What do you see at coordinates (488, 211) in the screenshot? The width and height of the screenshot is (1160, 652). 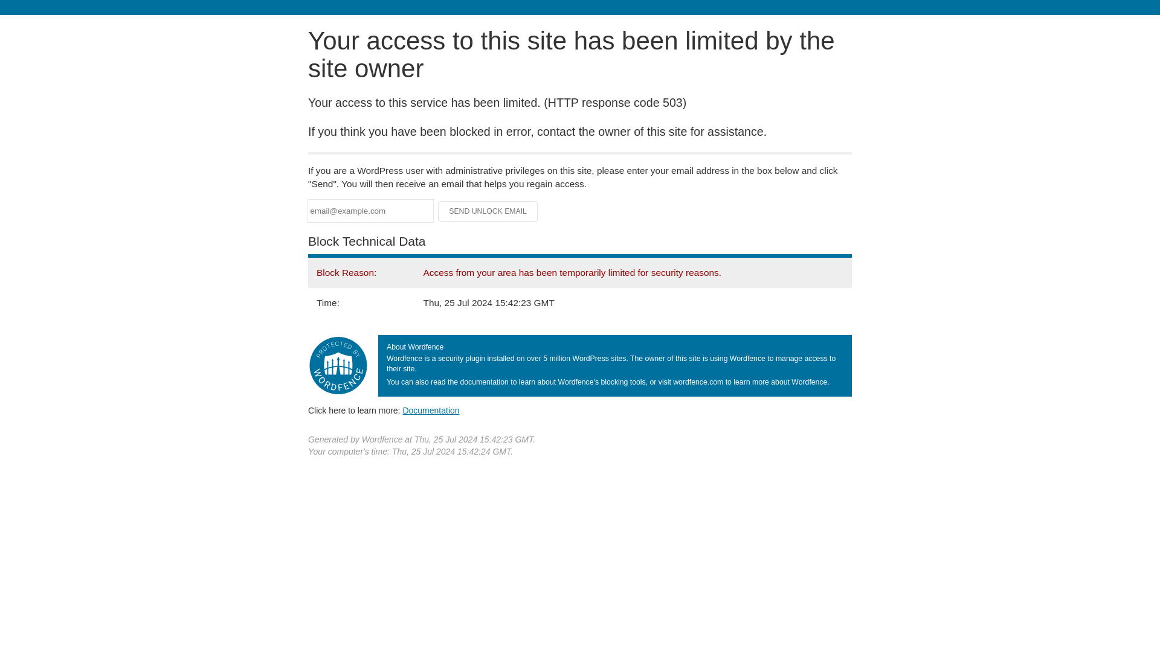 I see `Send Unlock Email` at bounding box center [488, 211].